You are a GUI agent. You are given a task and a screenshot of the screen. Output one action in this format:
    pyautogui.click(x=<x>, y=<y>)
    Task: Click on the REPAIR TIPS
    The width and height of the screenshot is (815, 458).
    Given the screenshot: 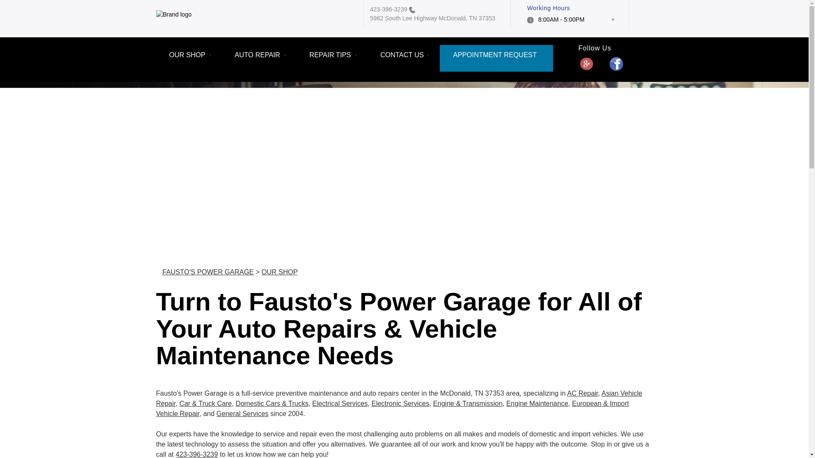 What is the action you would take?
    pyautogui.click(x=332, y=58)
    